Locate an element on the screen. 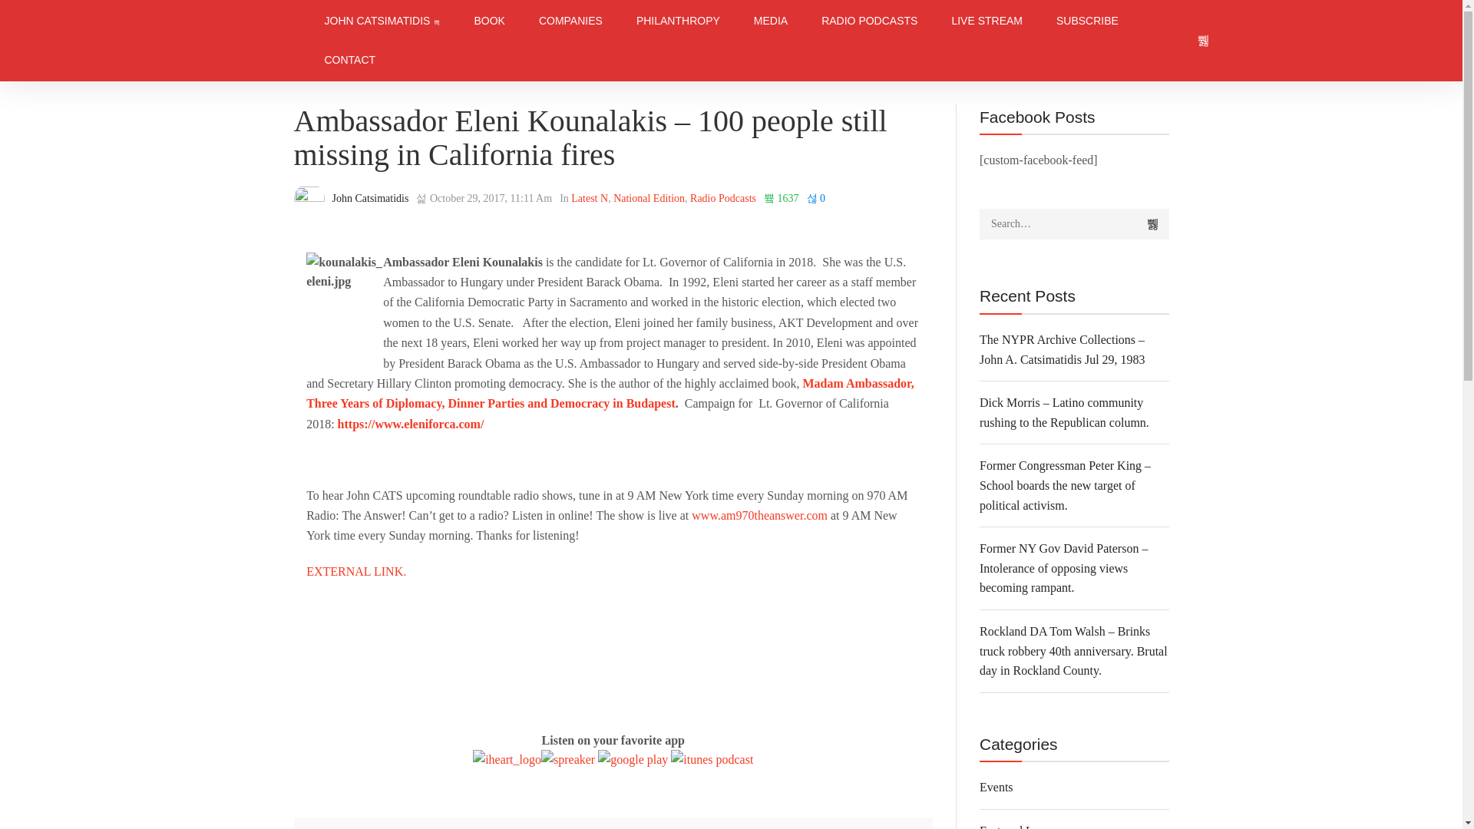 Image resolution: width=1474 pixels, height=829 pixels. John Catsimatidis is located at coordinates (370, 198).